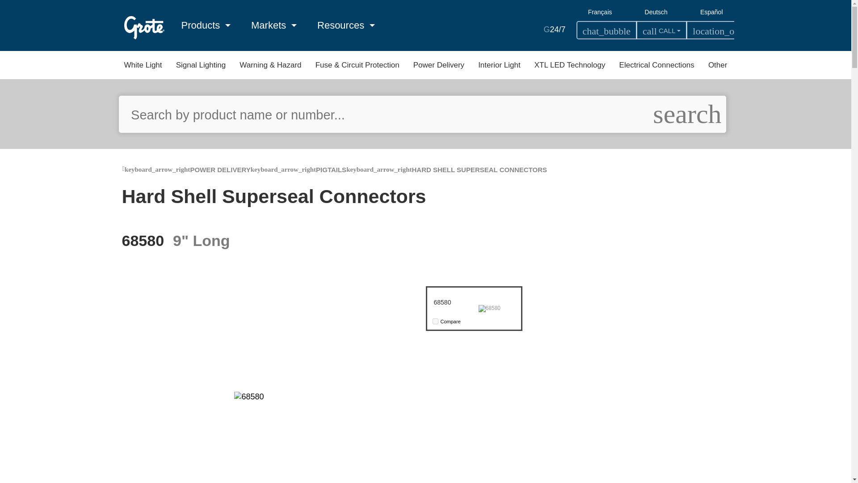 The width and height of the screenshot is (858, 483). Describe the element at coordinates (570, 65) in the screenshot. I see `XTL LED Technology` at that location.